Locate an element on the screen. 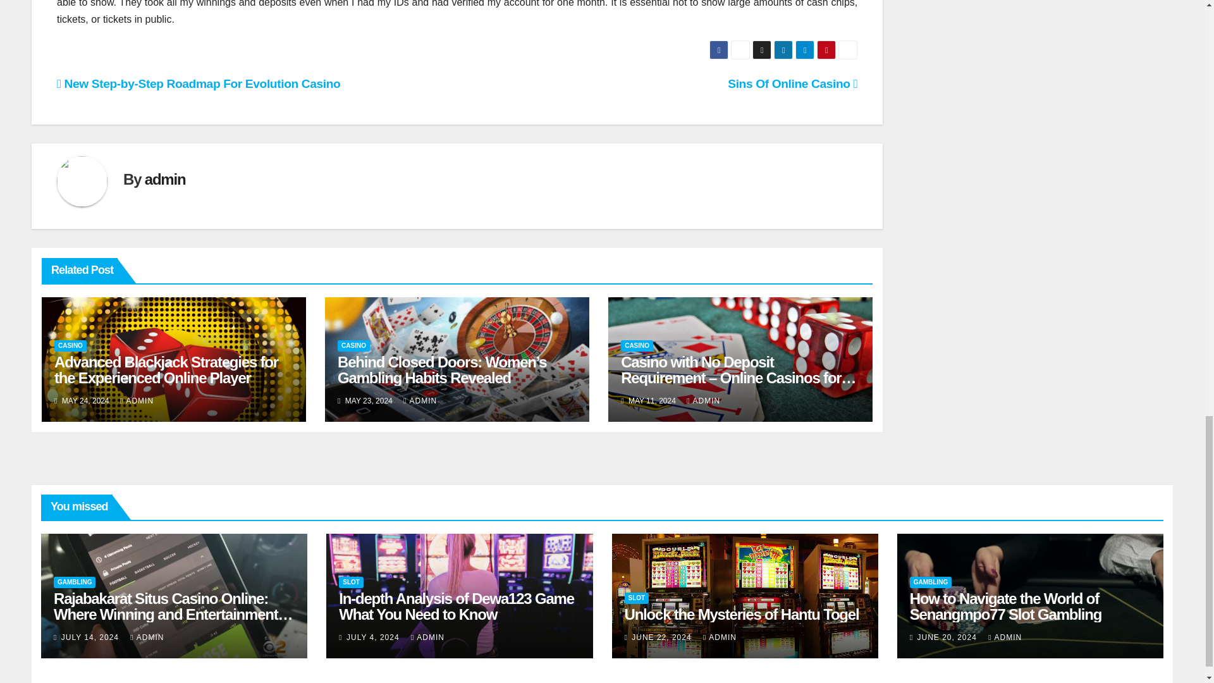  Sins Of Online Casino is located at coordinates (792, 83).